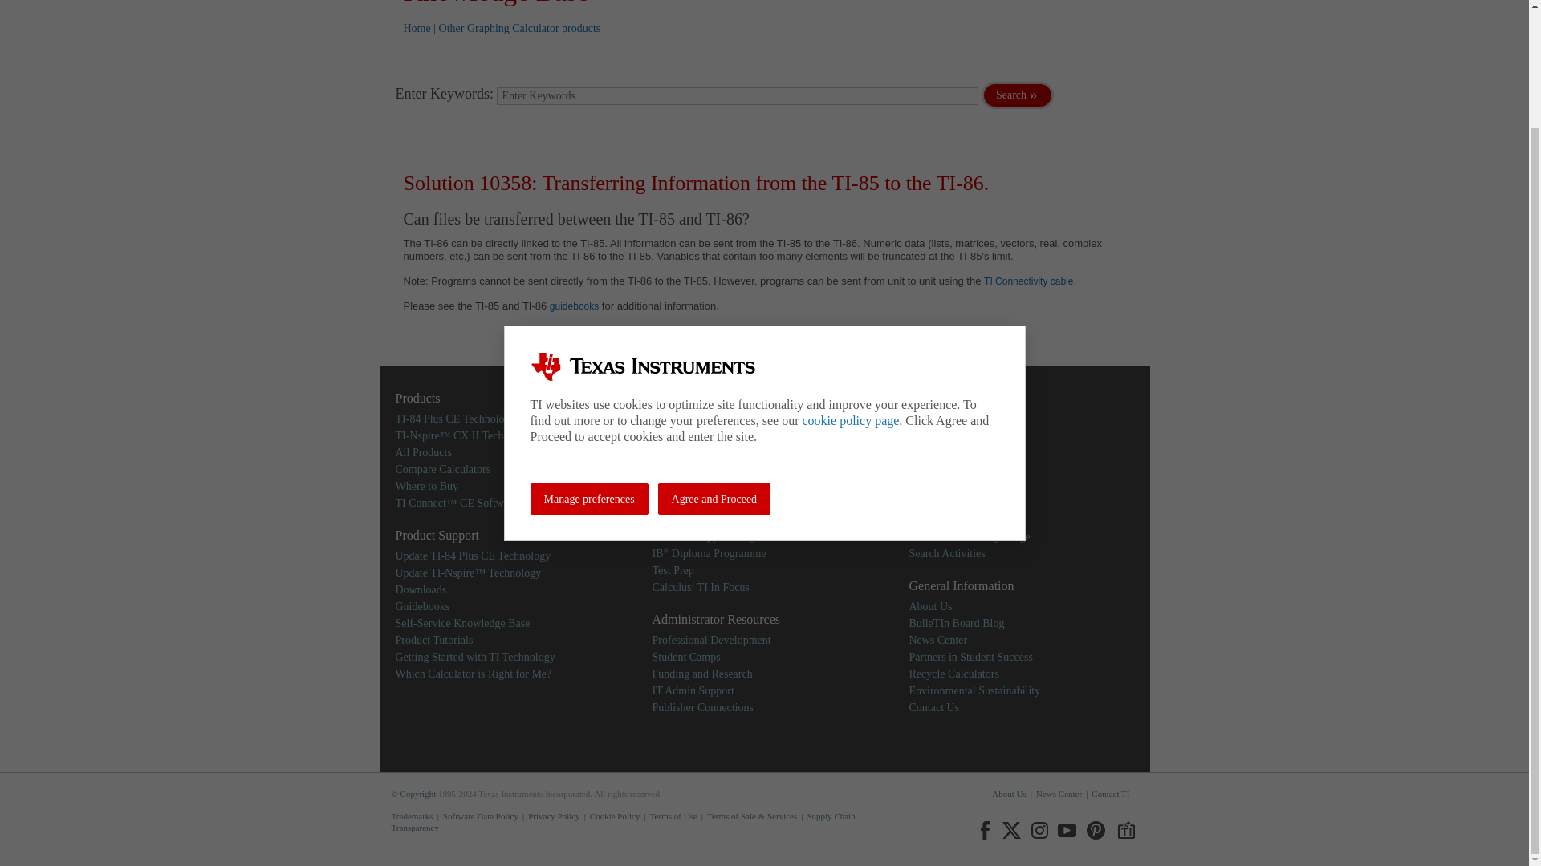 Image resolution: width=1541 pixels, height=866 pixels. I want to click on TI-84 Plus CE Technology, so click(454, 419).